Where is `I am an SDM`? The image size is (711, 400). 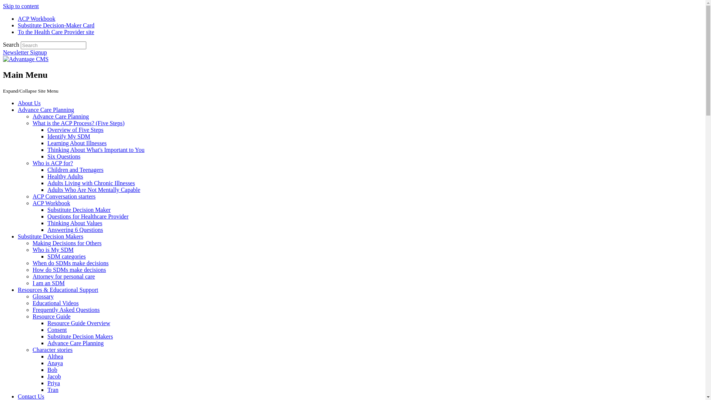
I am an SDM is located at coordinates (49, 283).